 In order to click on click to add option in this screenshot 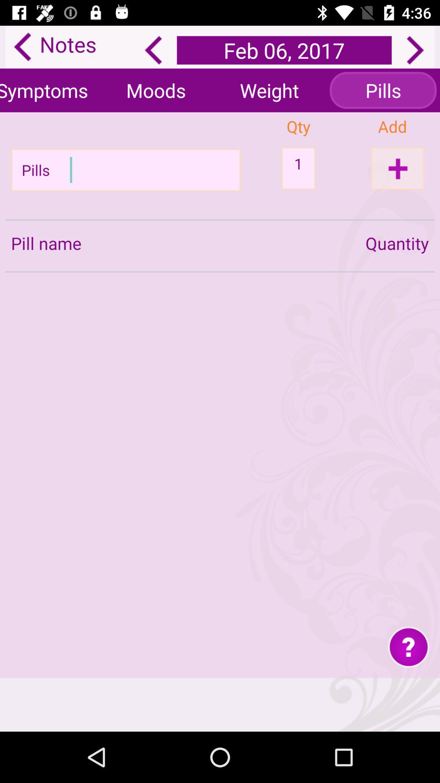, I will do `click(398, 168)`.